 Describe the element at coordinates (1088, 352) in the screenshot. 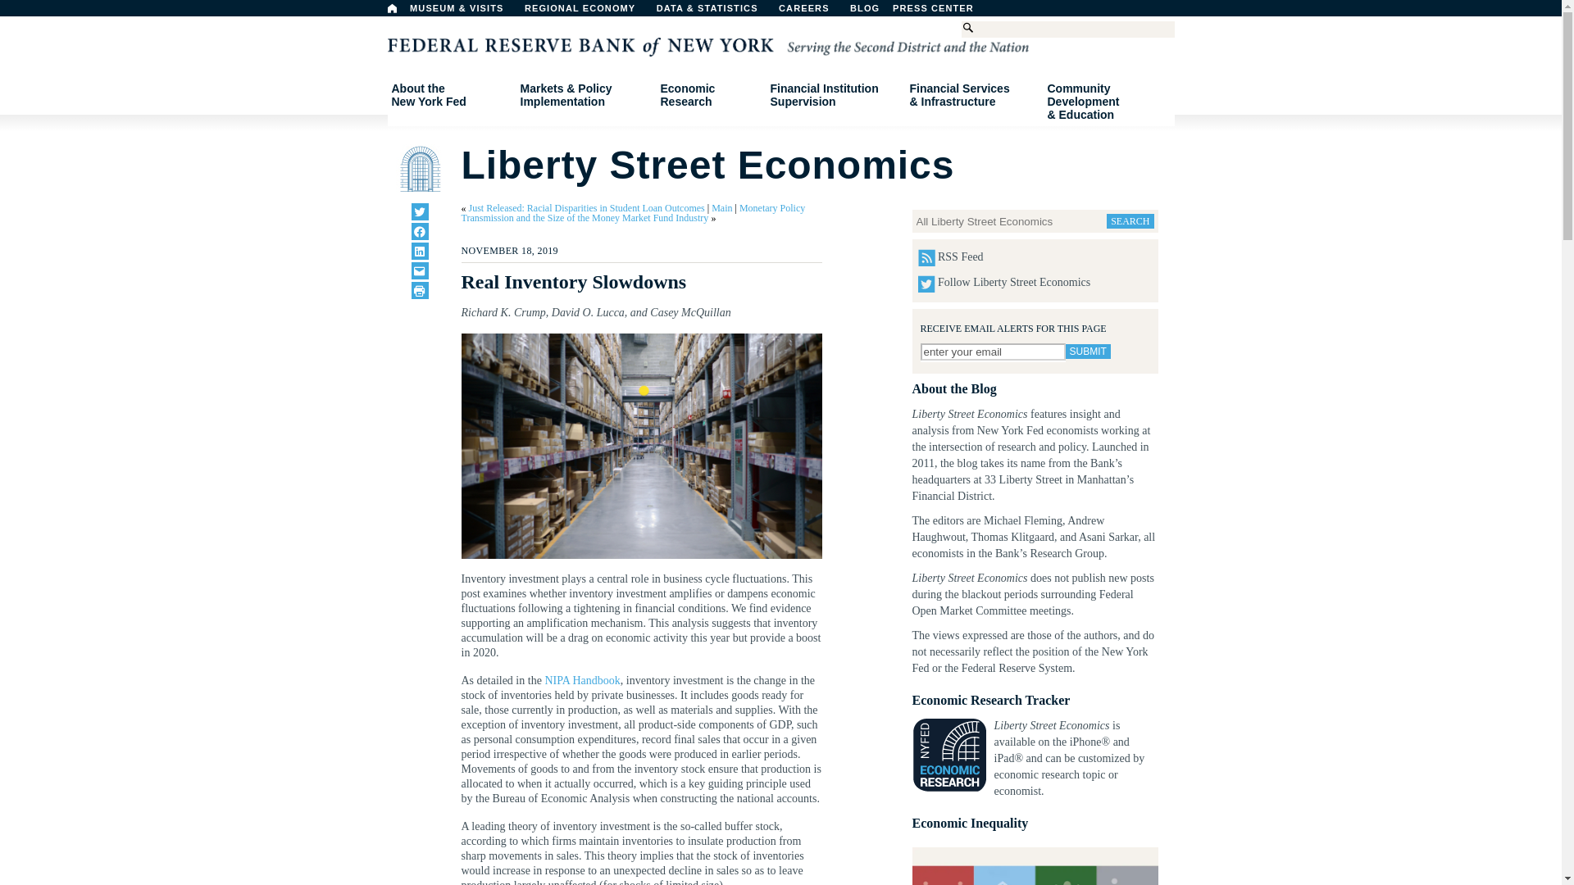

I see `Submit` at that location.